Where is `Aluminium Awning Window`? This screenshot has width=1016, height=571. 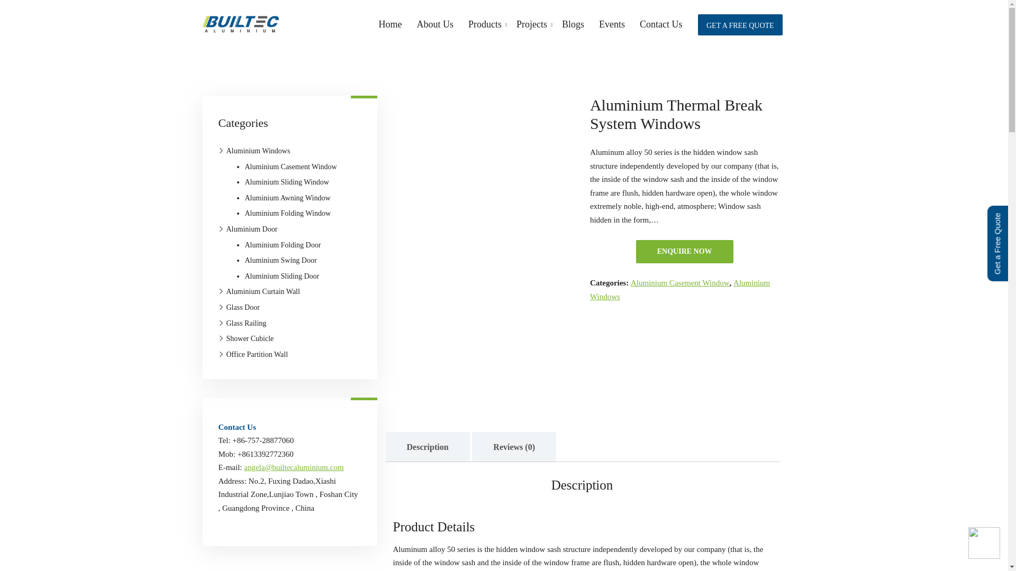 Aluminium Awning Window is located at coordinates (285, 198).